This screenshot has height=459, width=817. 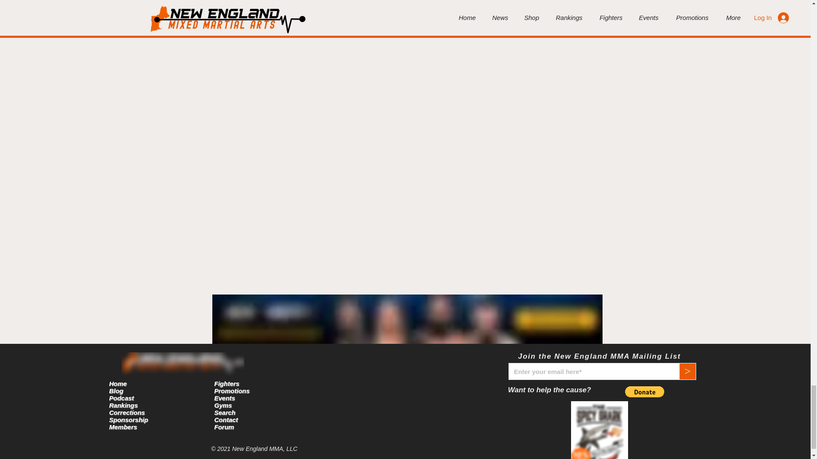 I want to click on Corrections, so click(x=126, y=412).